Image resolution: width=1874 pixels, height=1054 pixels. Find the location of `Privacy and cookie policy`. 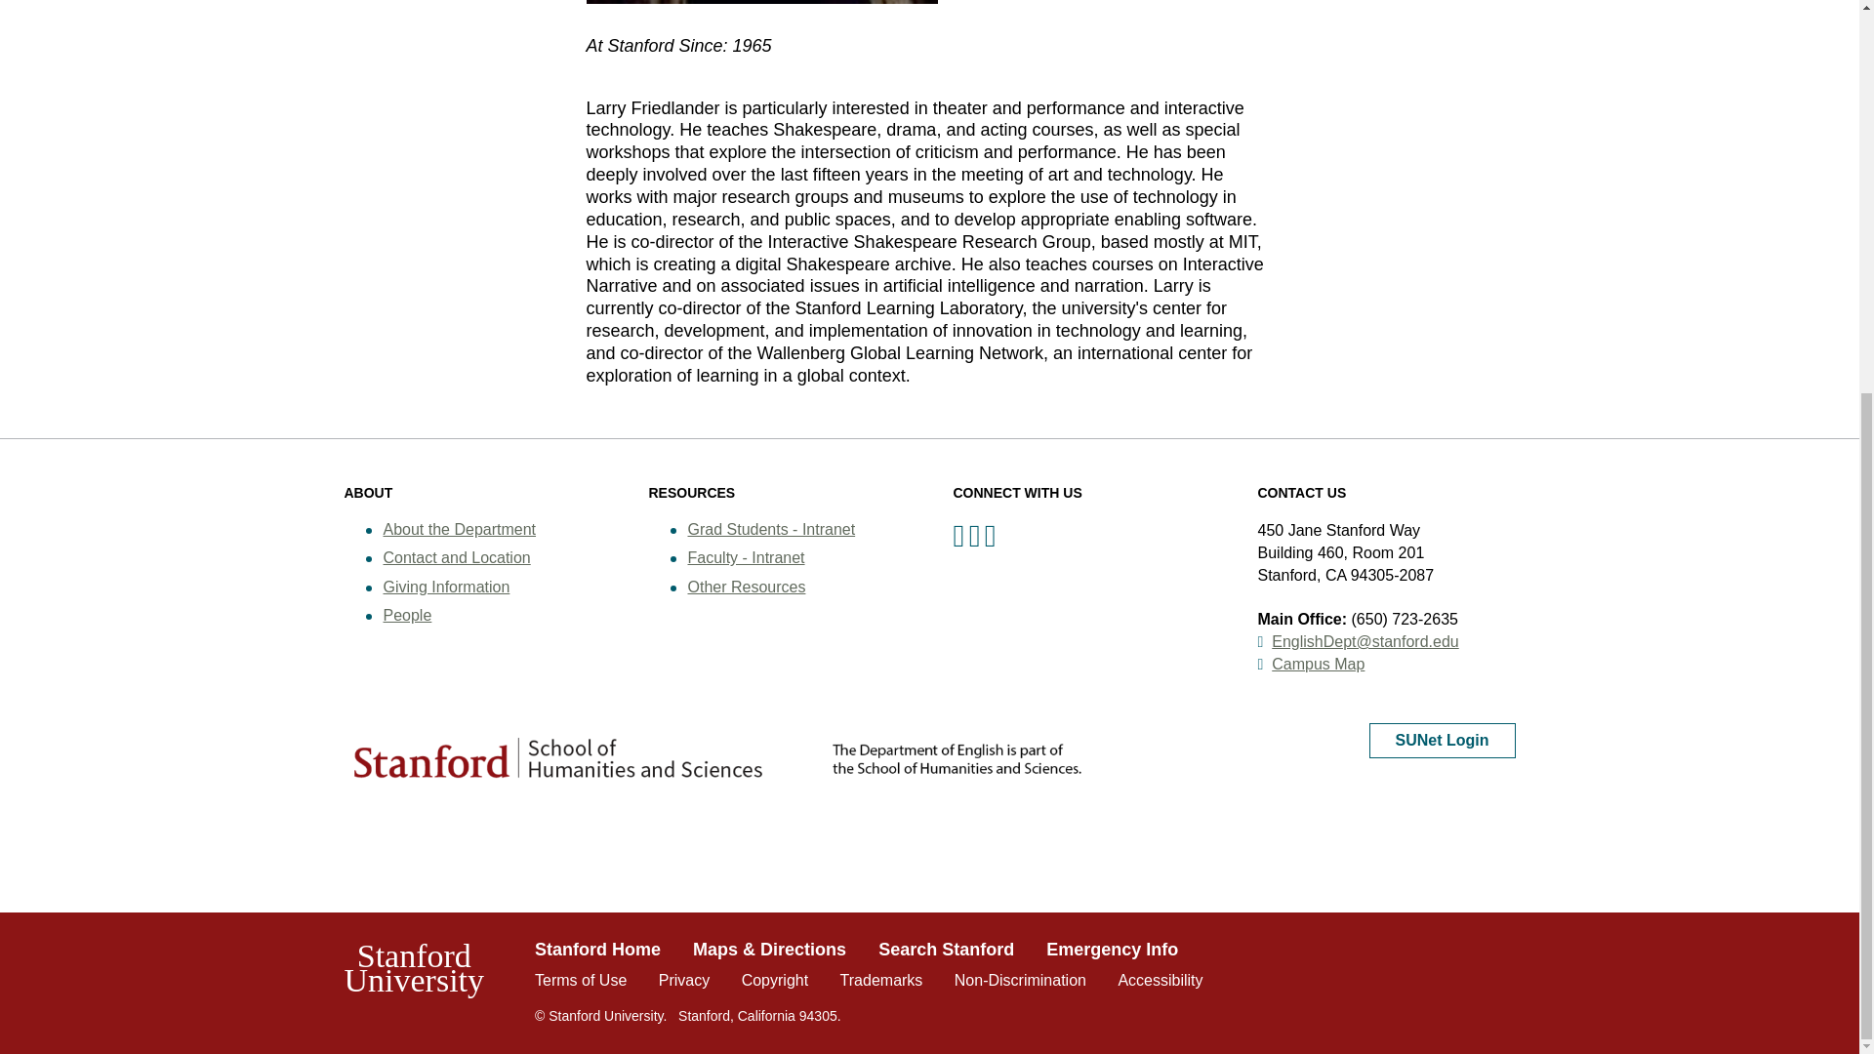

Privacy and cookie policy is located at coordinates (684, 980).